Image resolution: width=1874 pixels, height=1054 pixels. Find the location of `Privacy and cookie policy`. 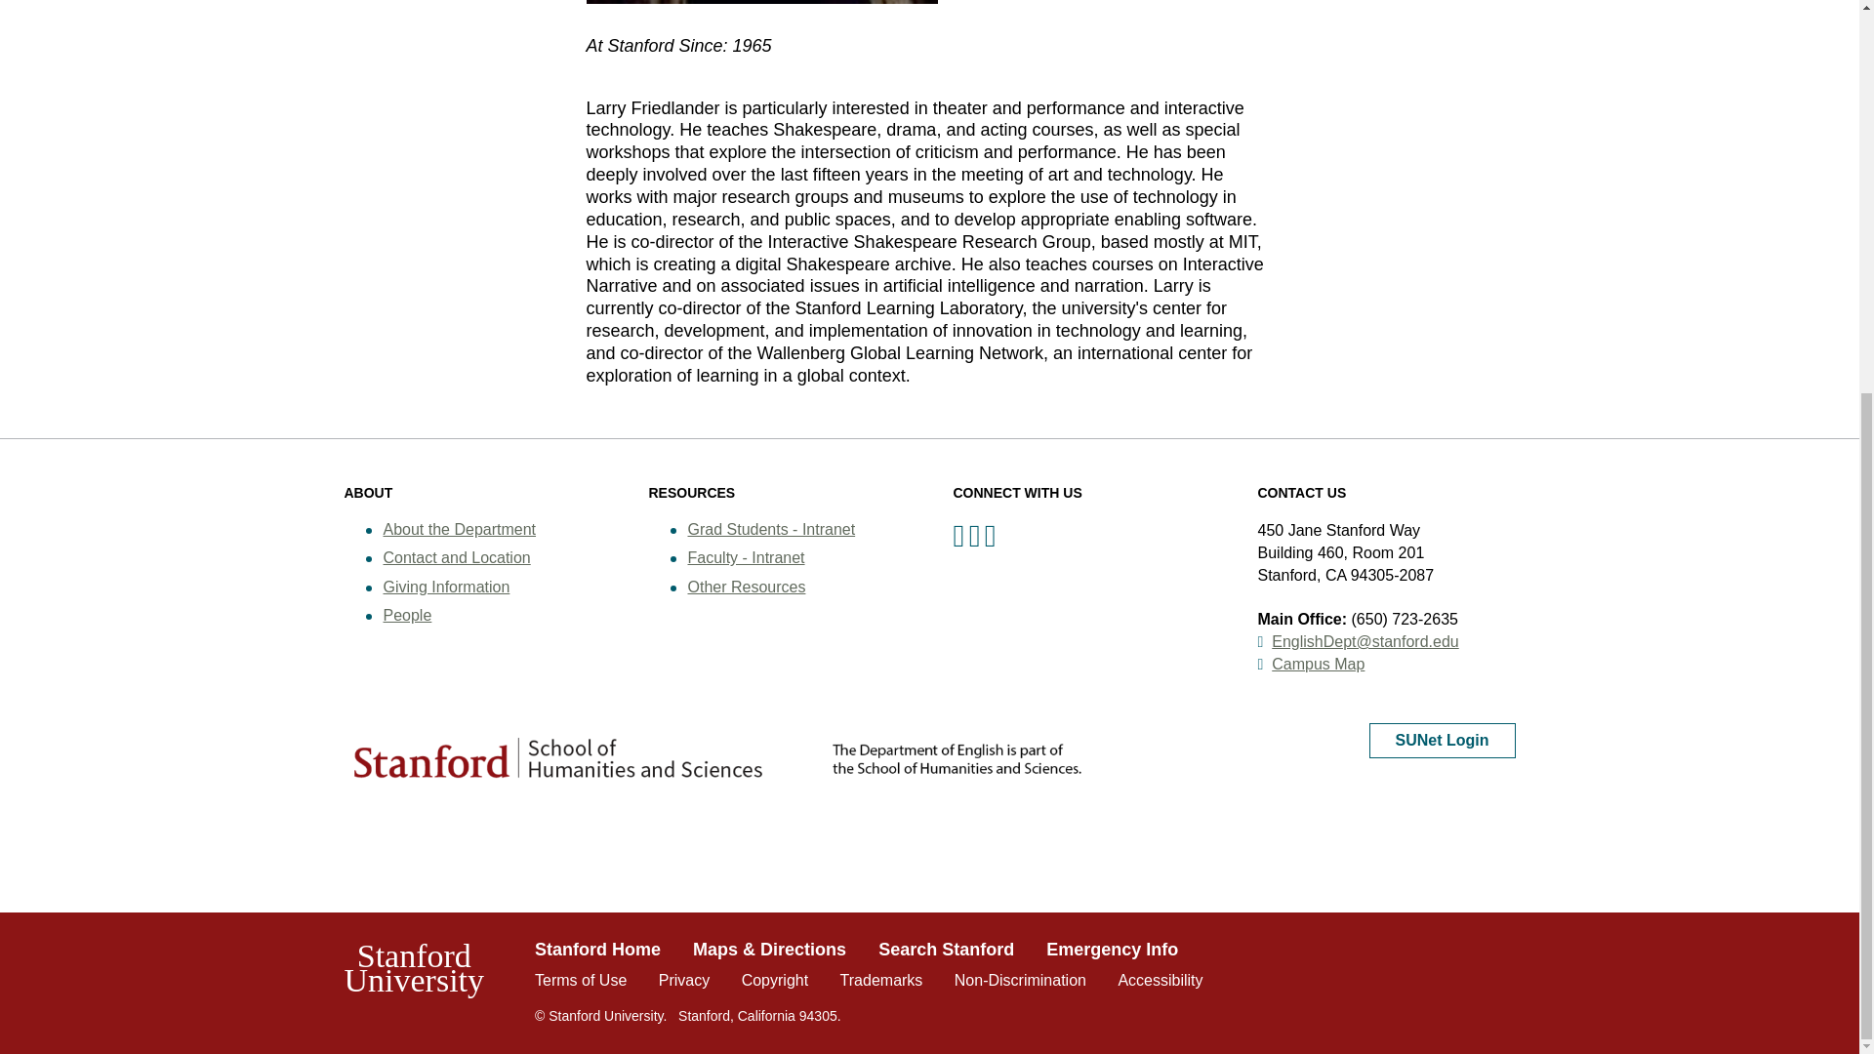

Privacy and cookie policy is located at coordinates (684, 980).